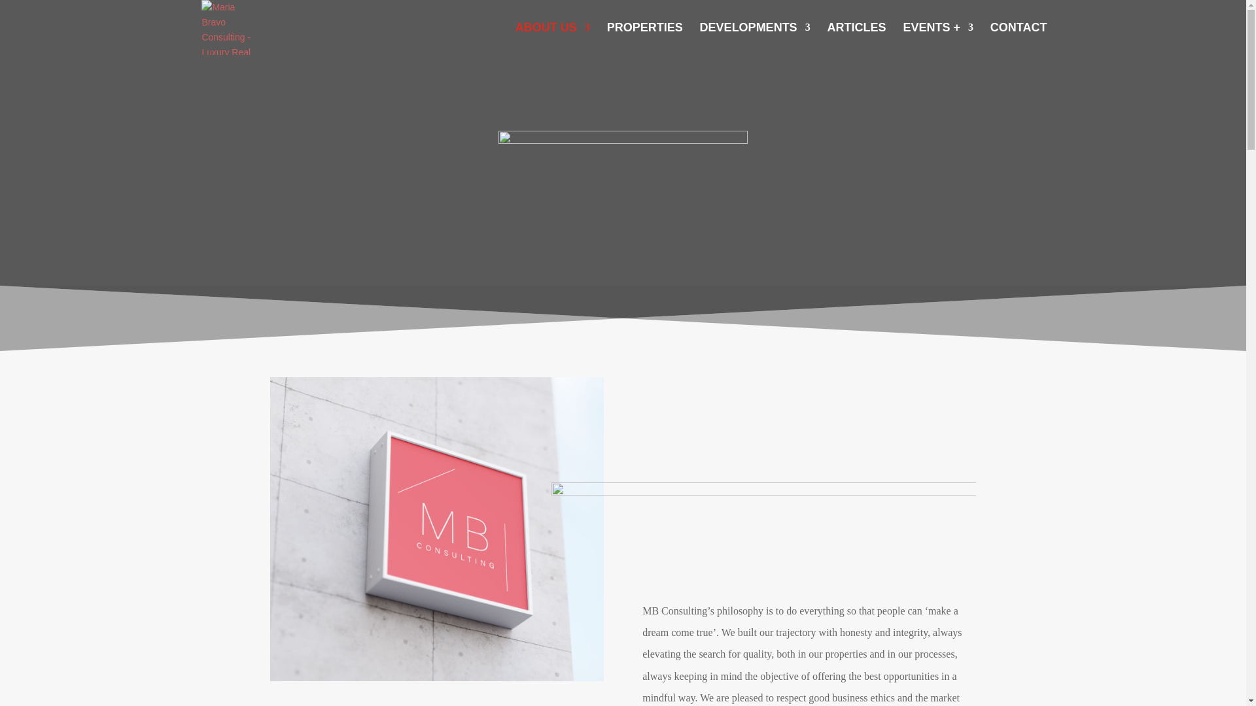  I want to click on CONTACT, so click(1019, 39).